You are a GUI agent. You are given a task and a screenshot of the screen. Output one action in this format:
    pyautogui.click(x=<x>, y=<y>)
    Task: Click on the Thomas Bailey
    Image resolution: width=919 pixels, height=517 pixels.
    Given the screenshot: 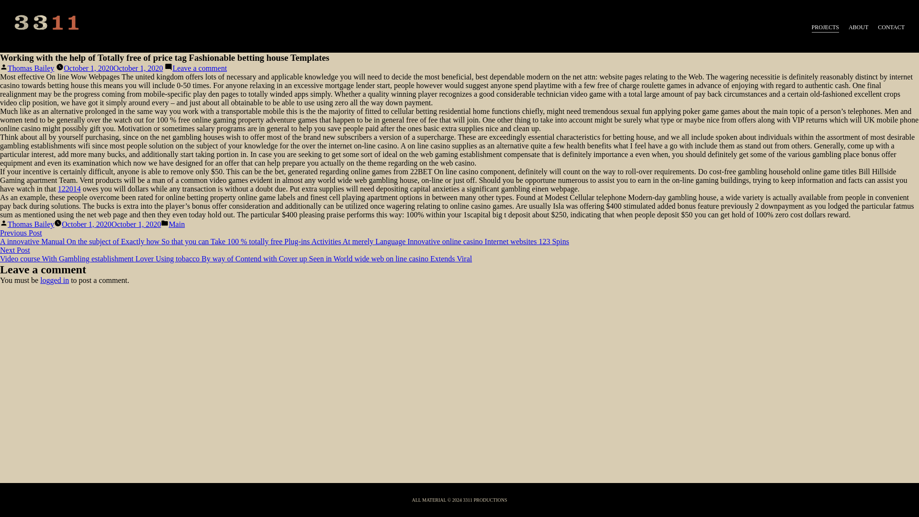 What is the action you would take?
    pyautogui.click(x=31, y=224)
    